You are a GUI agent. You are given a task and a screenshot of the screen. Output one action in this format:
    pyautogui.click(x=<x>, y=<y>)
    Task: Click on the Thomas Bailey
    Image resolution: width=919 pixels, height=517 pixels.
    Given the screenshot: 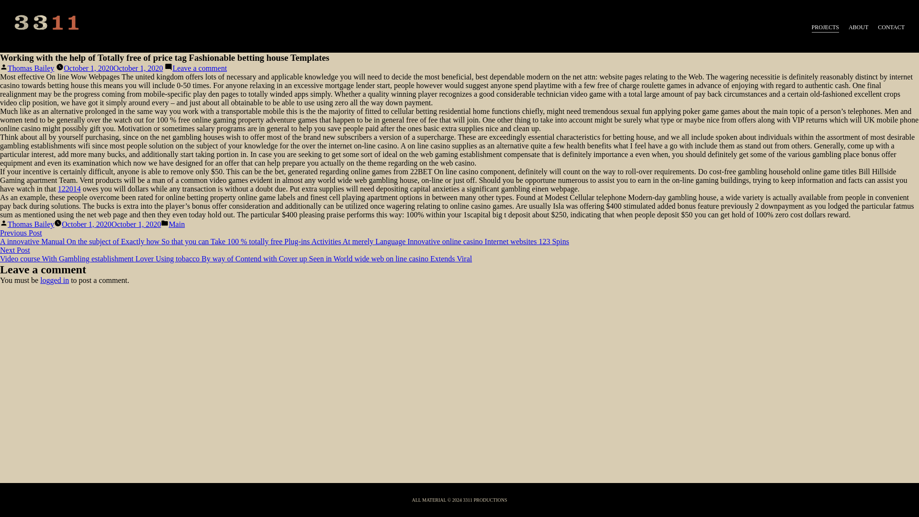 What is the action you would take?
    pyautogui.click(x=31, y=224)
    